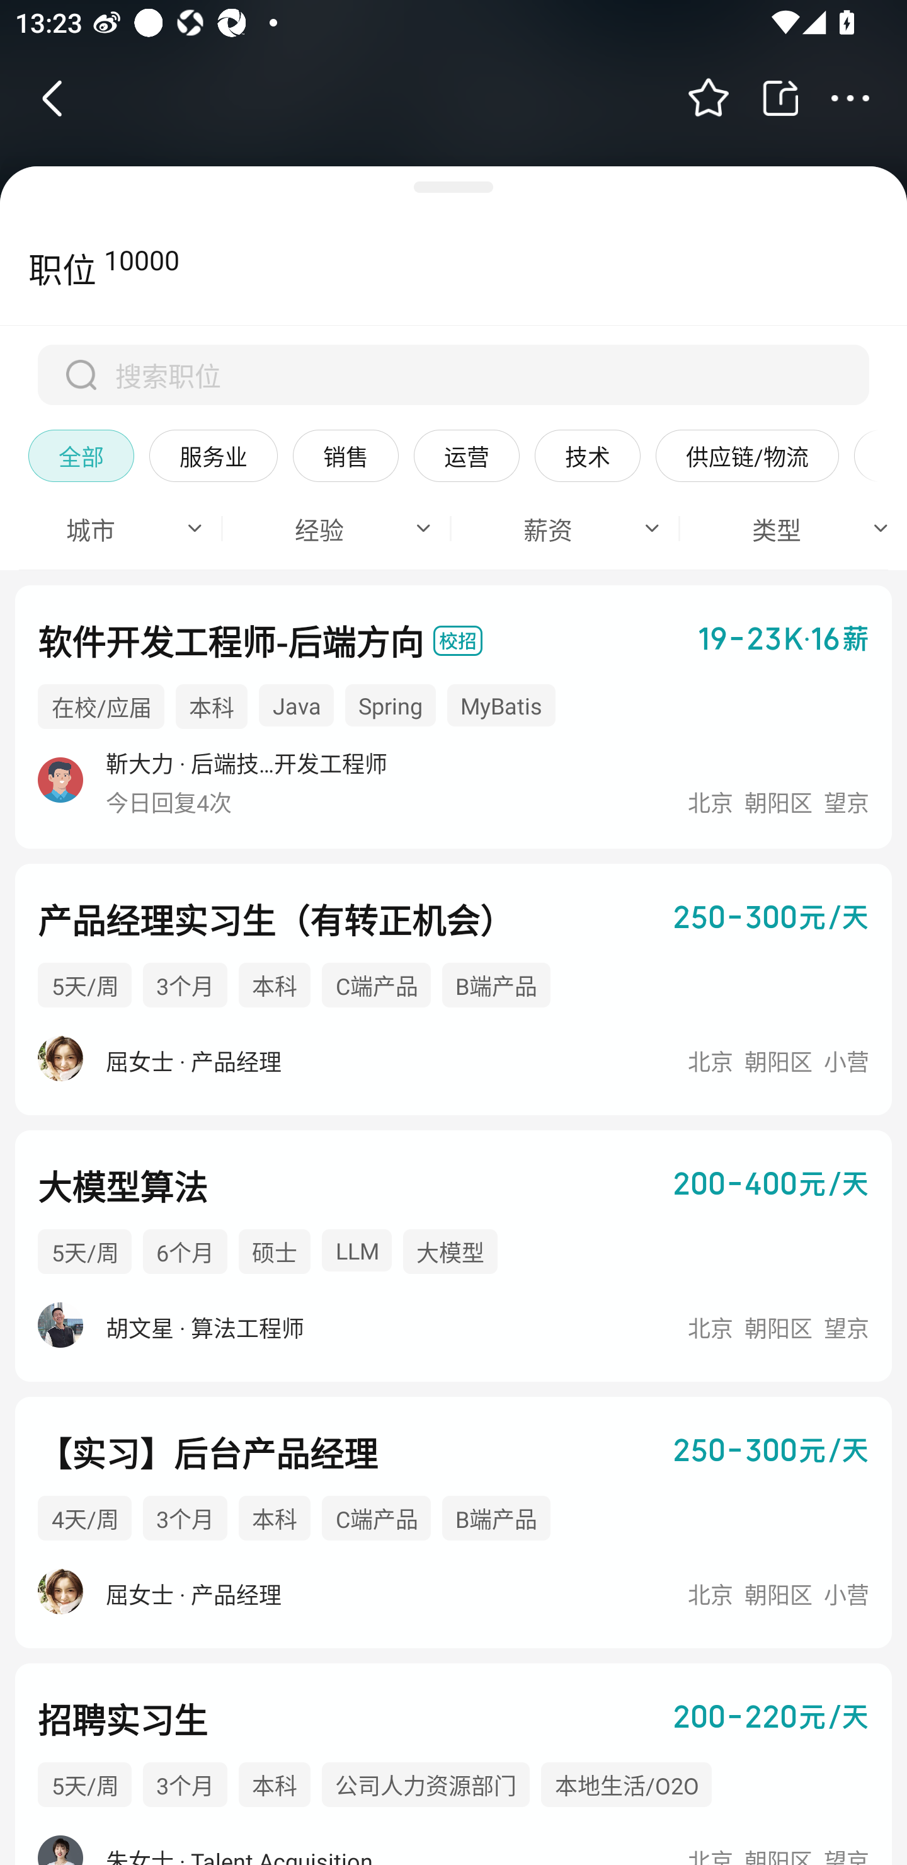  Describe the element at coordinates (453, 374) in the screenshot. I see `搜索职位` at that location.